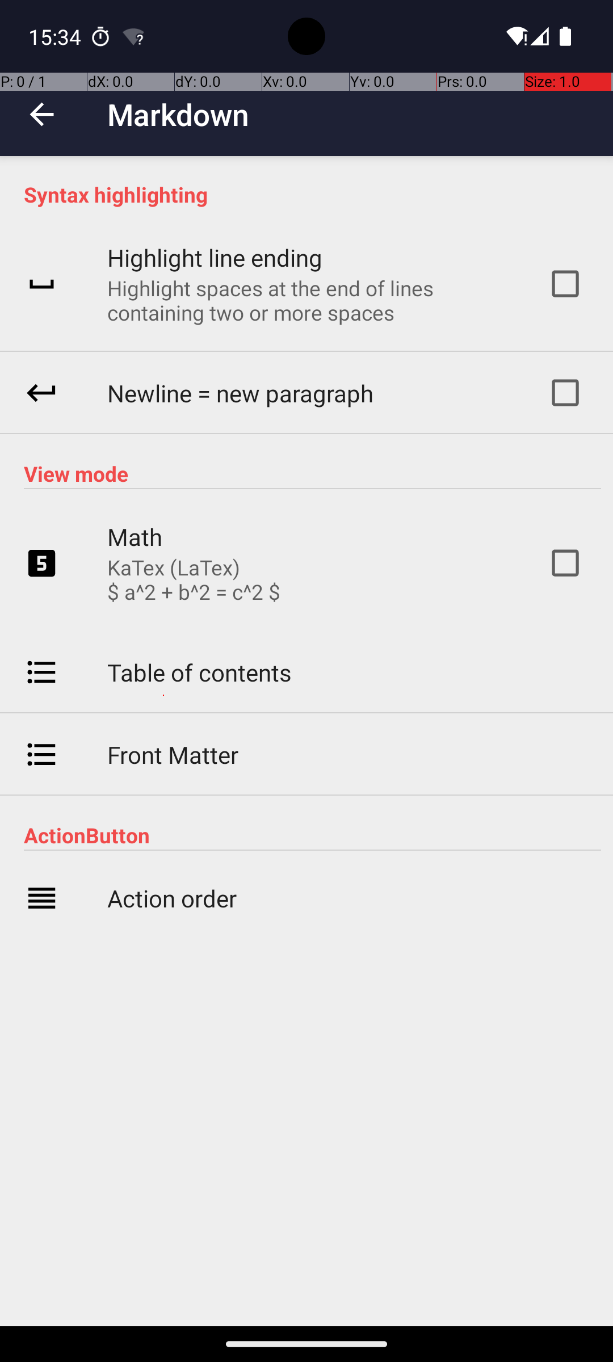 The image size is (613, 1362). What do you see at coordinates (194, 579) in the screenshot?
I see `KaTex (LaTex)
$ a^2 + b^2 = c^2 $` at bounding box center [194, 579].